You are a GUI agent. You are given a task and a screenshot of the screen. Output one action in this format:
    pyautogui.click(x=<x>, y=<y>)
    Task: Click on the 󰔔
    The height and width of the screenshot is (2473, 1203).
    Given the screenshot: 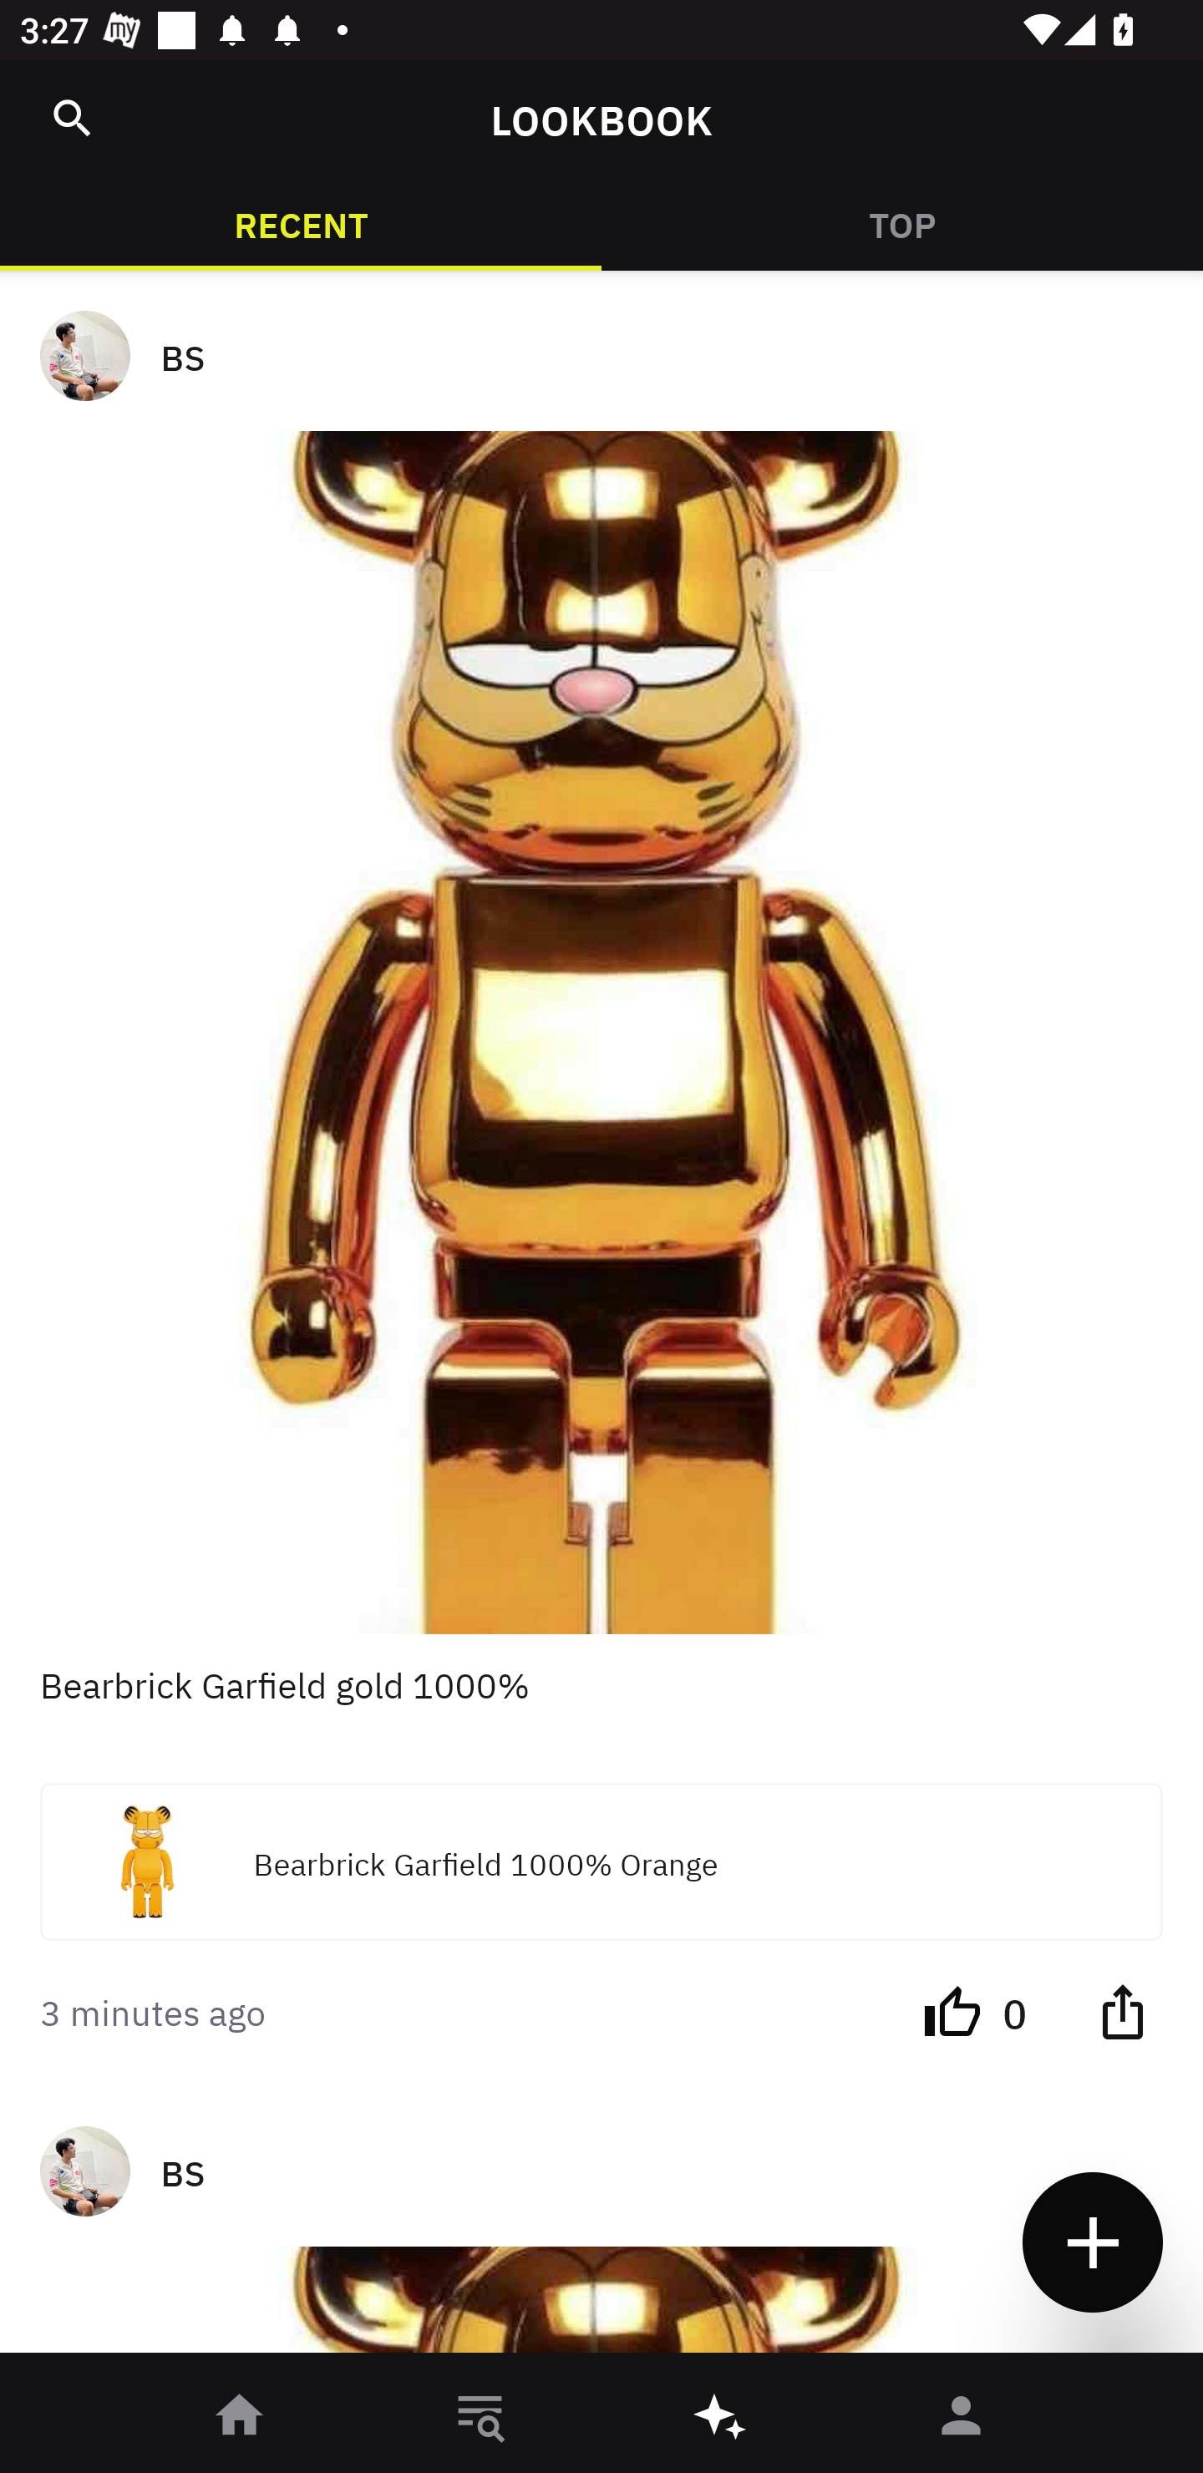 What is the action you would take?
    pyautogui.click(x=952, y=2010)
    